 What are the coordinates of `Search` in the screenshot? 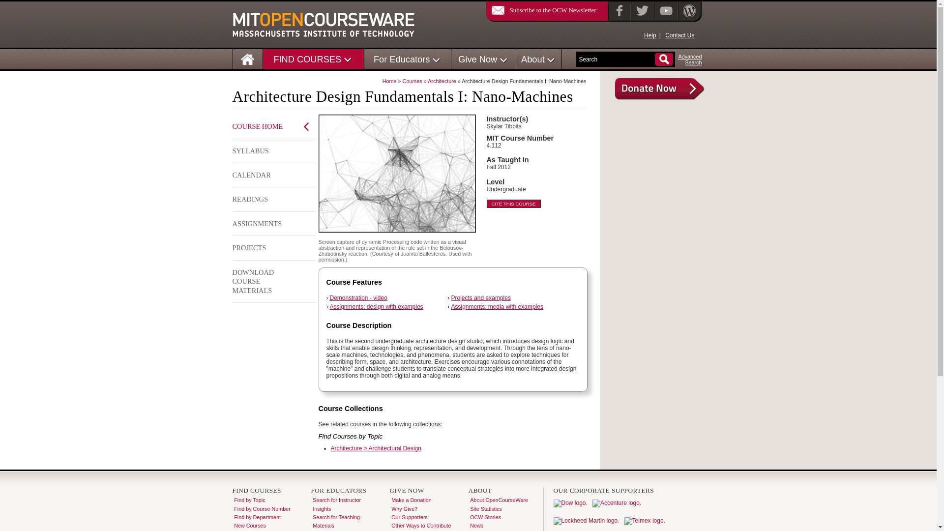 It's located at (617, 59).